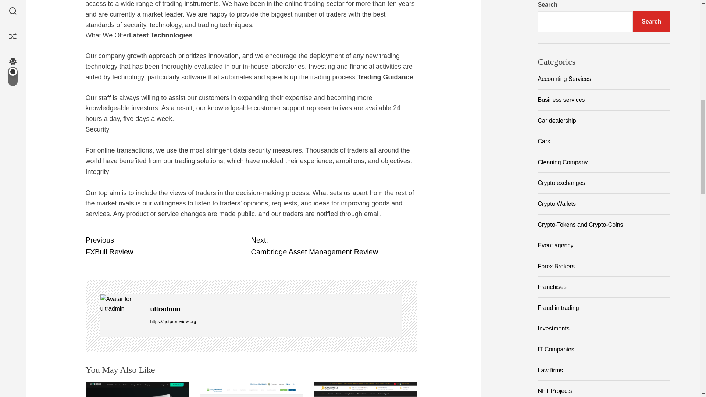 The height and width of the screenshot is (397, 706). What do you see at coordinates (121, 304) in the screenshot?
I see `ultradmin` at bounding box center [121, 304].